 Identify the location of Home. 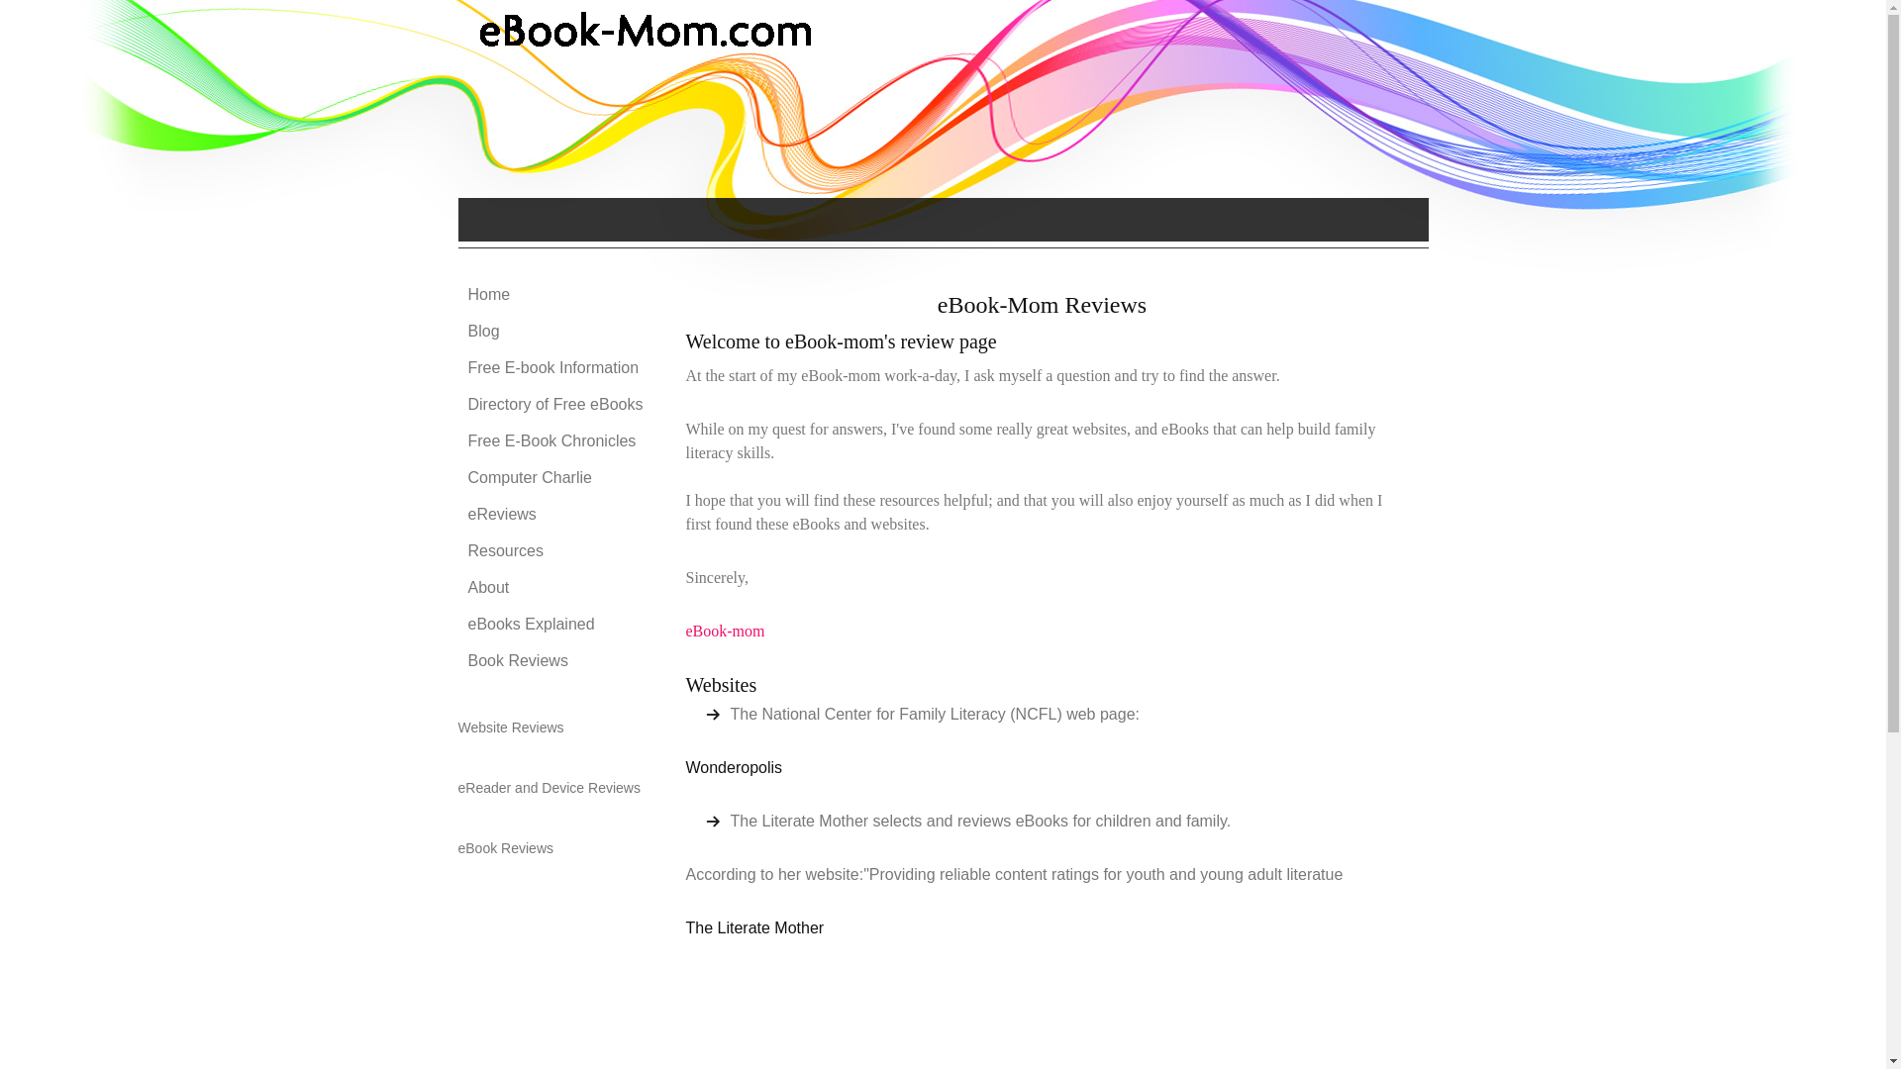
(556, 295).